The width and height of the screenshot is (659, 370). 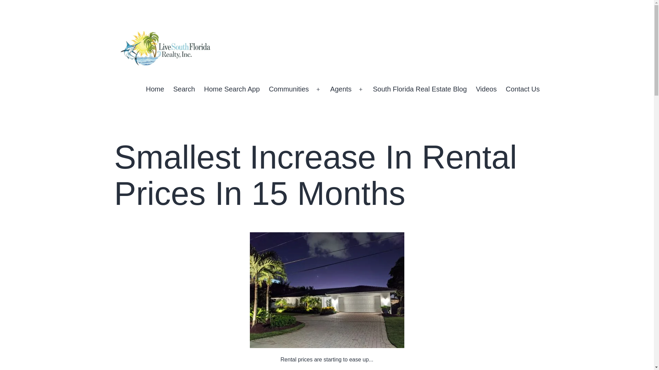 I want to click on Home, so click(x=155, y=89).